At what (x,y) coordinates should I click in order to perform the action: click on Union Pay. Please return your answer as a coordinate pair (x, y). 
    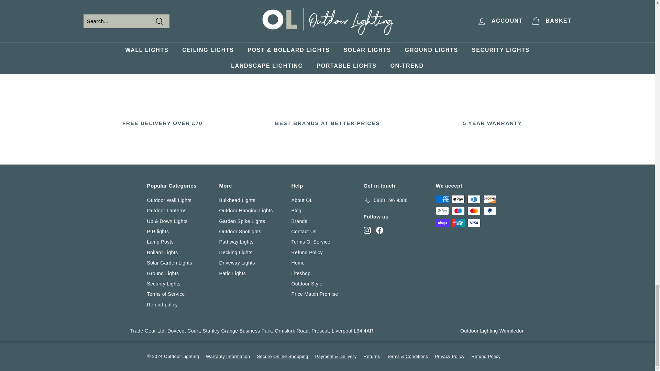
    Looking at the image, I should click on (458, 223).